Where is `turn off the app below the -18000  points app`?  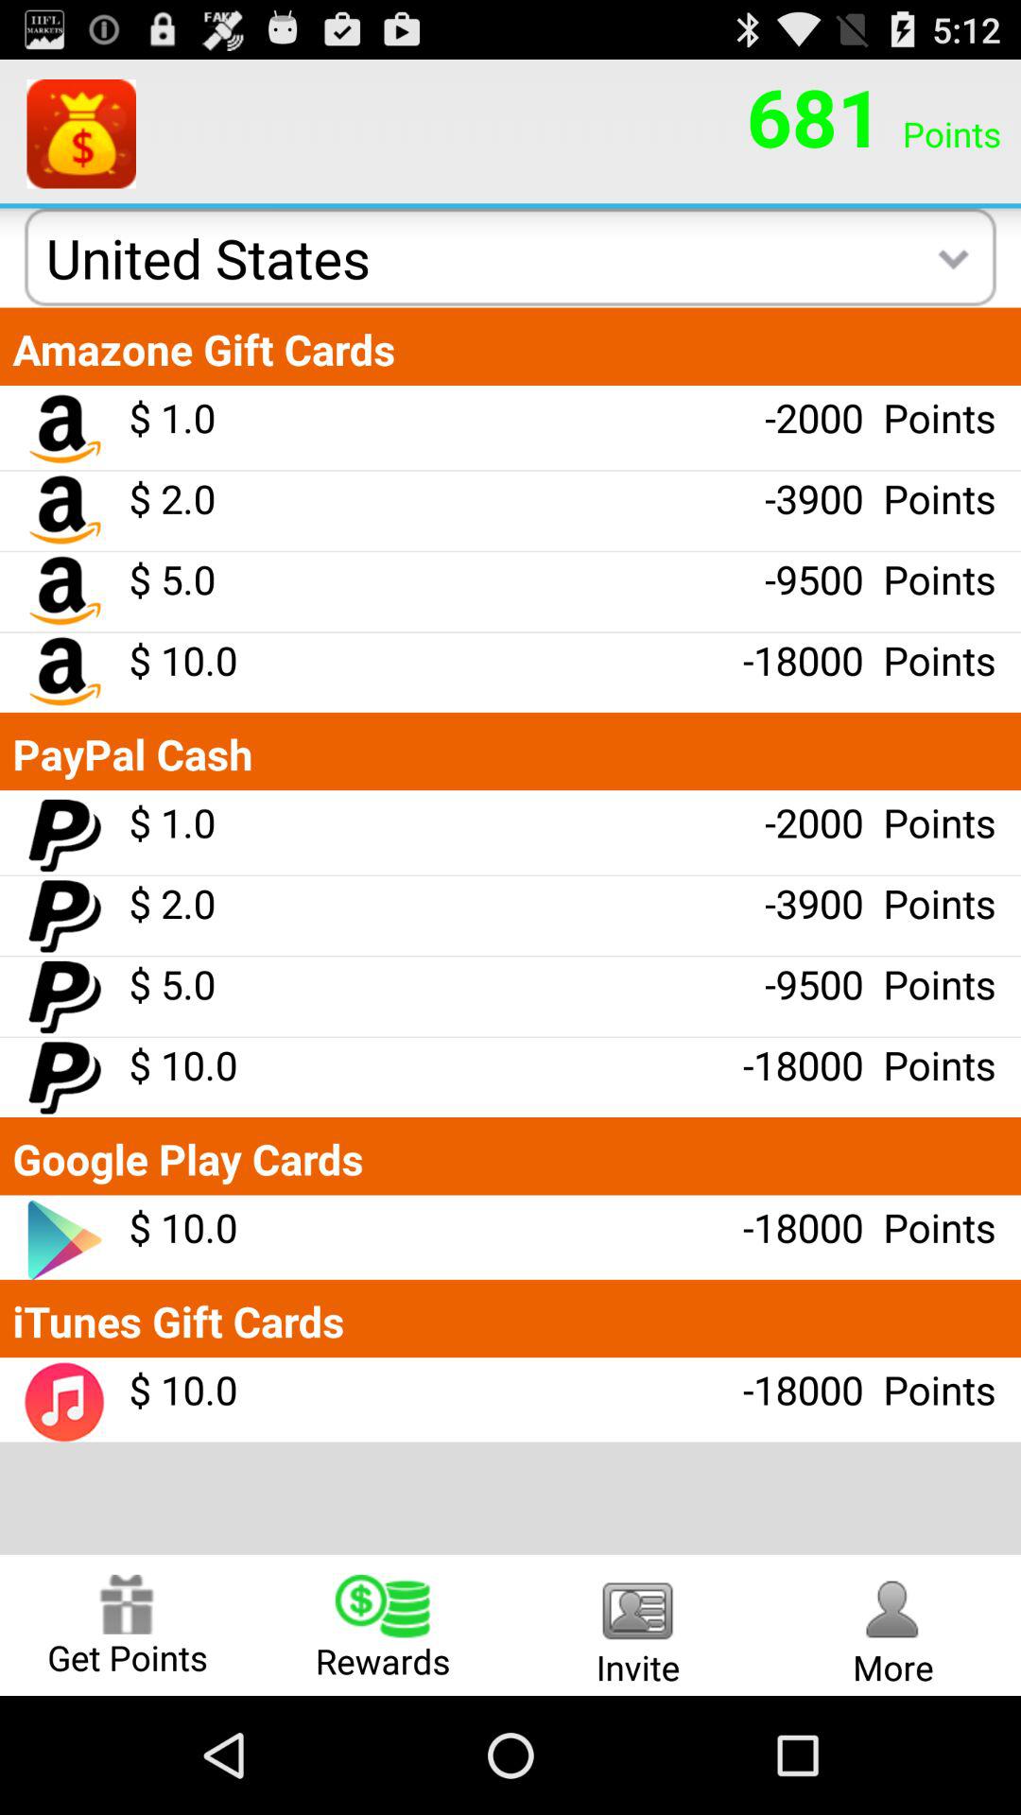
turn off the app below the -18000  points app is located at coordinates (893, 1624).